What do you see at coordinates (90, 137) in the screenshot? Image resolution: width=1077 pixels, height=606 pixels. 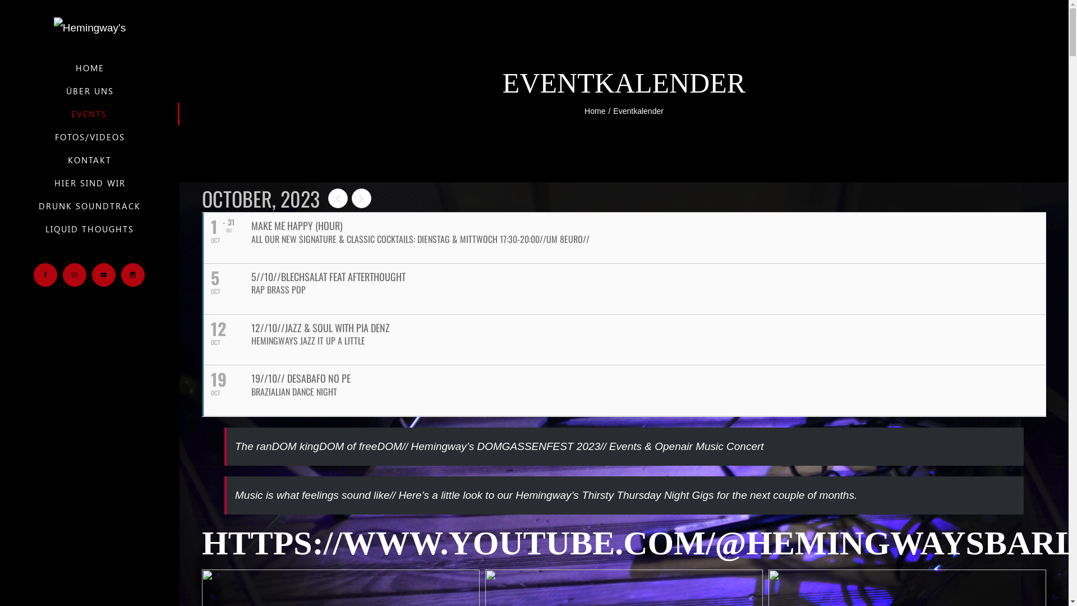 I see `FOTOS/VIDEOS` at bounding box center [90, 137].